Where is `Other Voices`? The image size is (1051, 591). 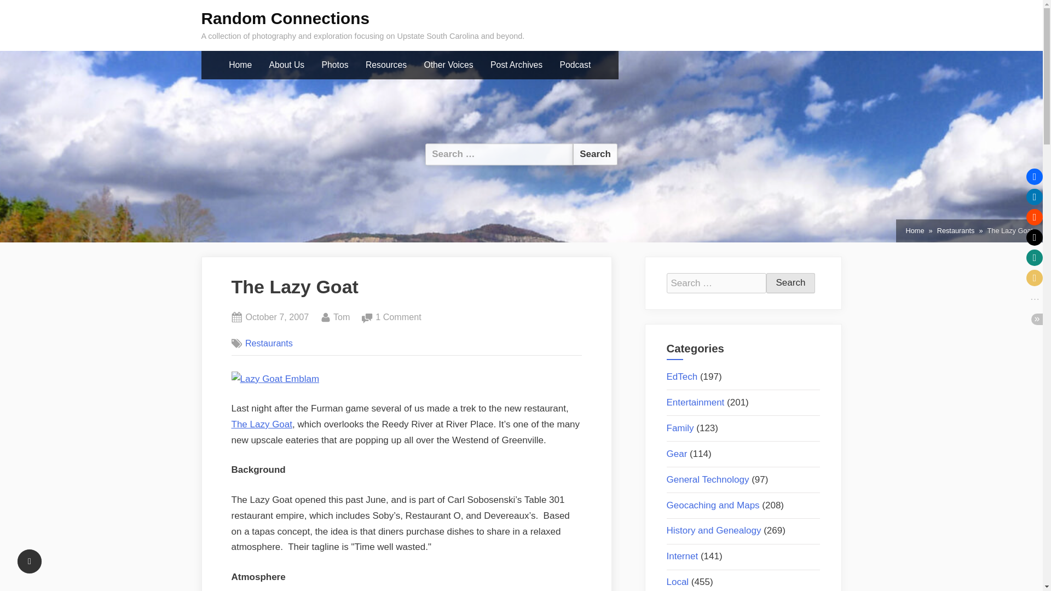 Other Voices is located at coordinates (449, 65).